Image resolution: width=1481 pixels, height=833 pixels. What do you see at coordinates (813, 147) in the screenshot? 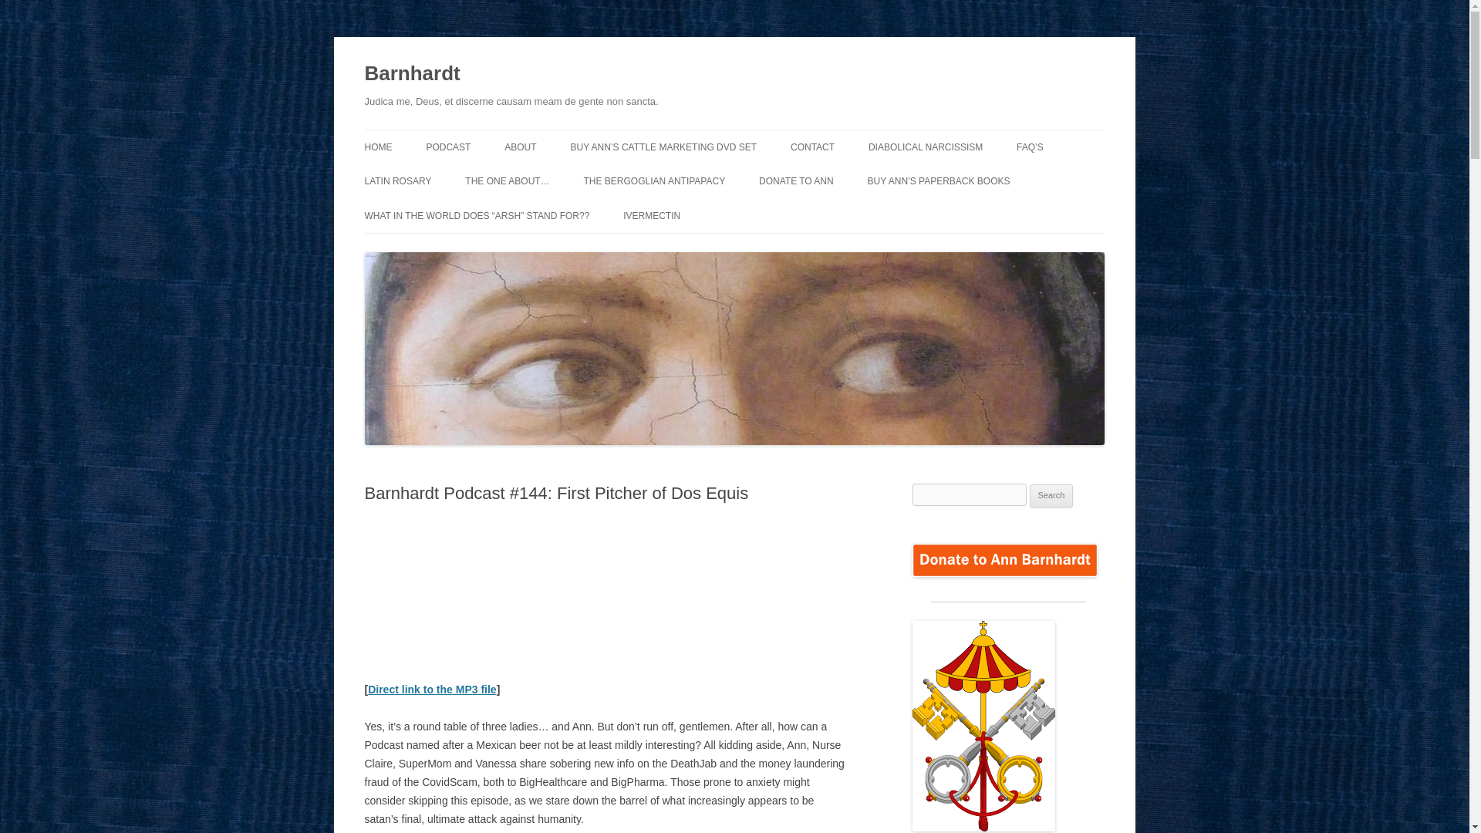
I see `CONTACT` at bounding box center [813, 147].